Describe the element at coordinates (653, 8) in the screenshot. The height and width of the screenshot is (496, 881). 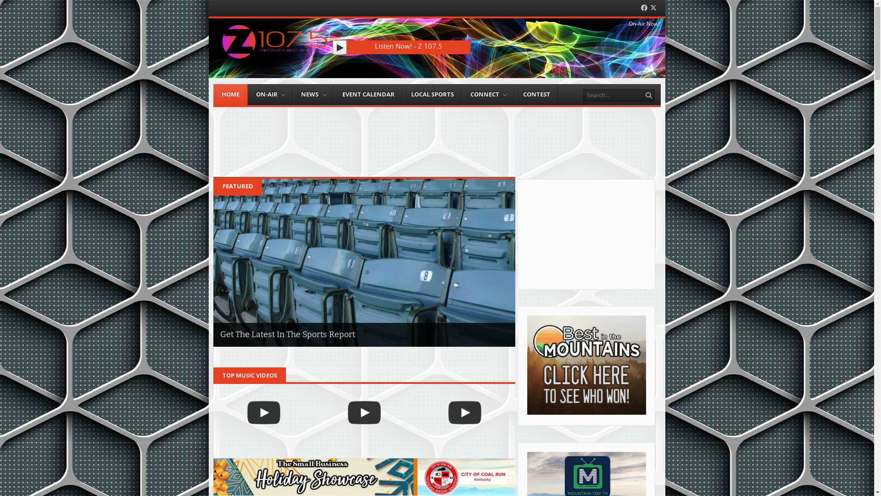
I see `Twitter` at that location.